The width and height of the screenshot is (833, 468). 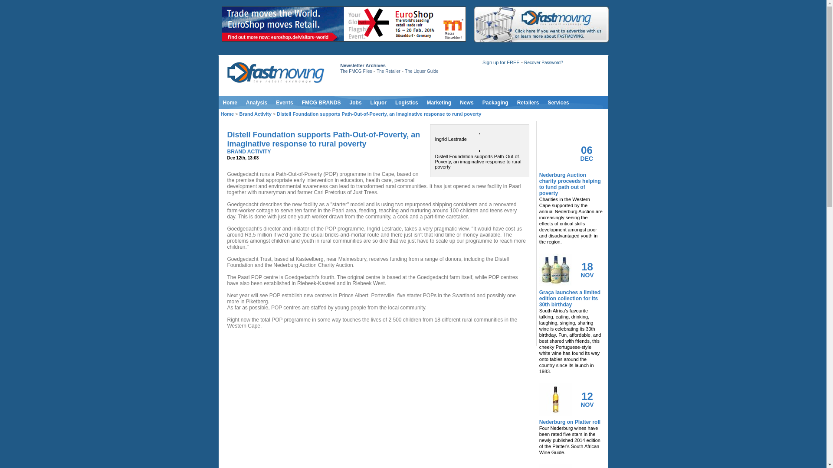 What do you see at coordinates (421, 71) in the screenshot?
I see `The Liquor Guide Newsletter` at bounding box center [421, 71].